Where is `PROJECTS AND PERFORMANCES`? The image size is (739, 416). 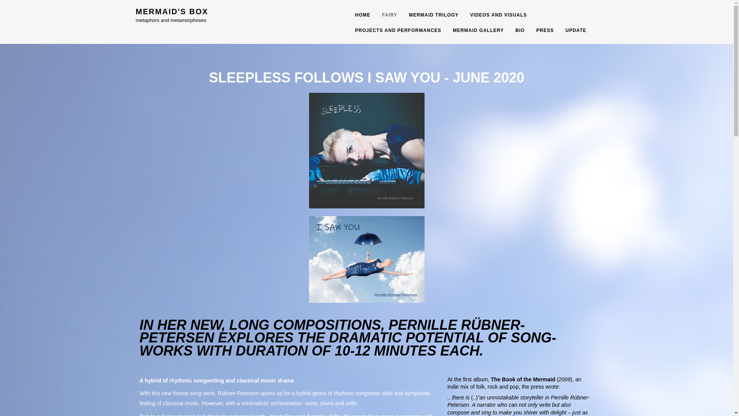 PROJECTS AND PERFORMANCES is located at coordinates (392, 31).